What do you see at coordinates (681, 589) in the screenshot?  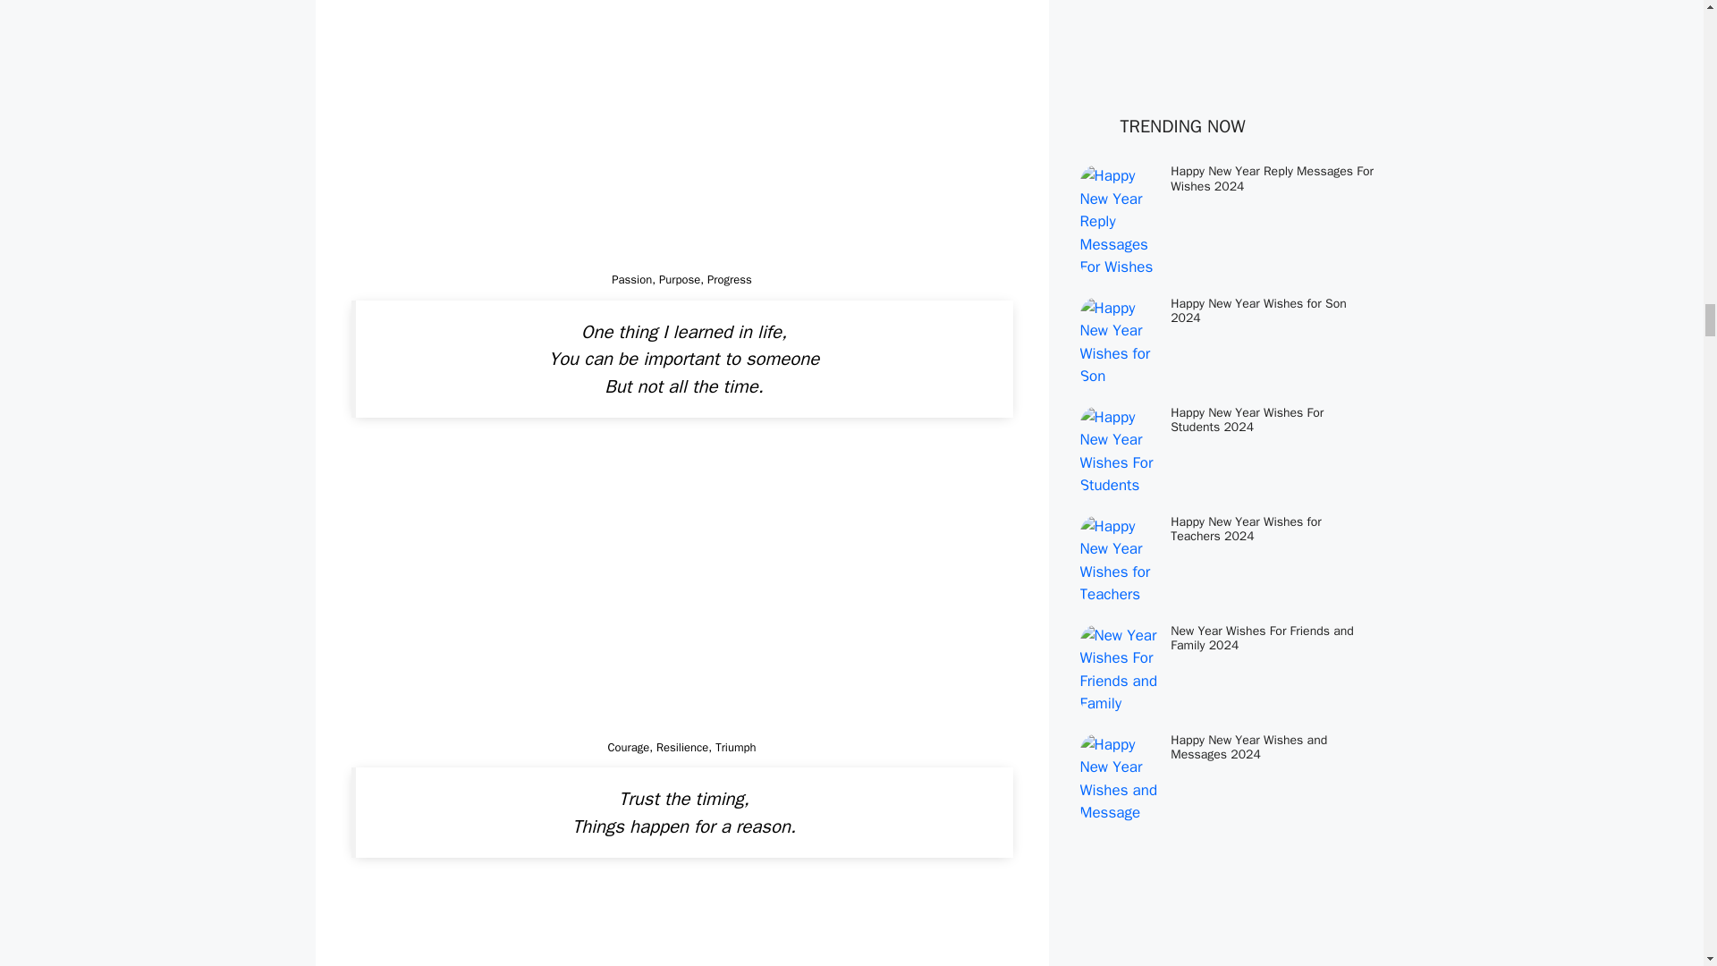 I see `WhatsApp Bio Text with Images` at bounding box center [681, 589].